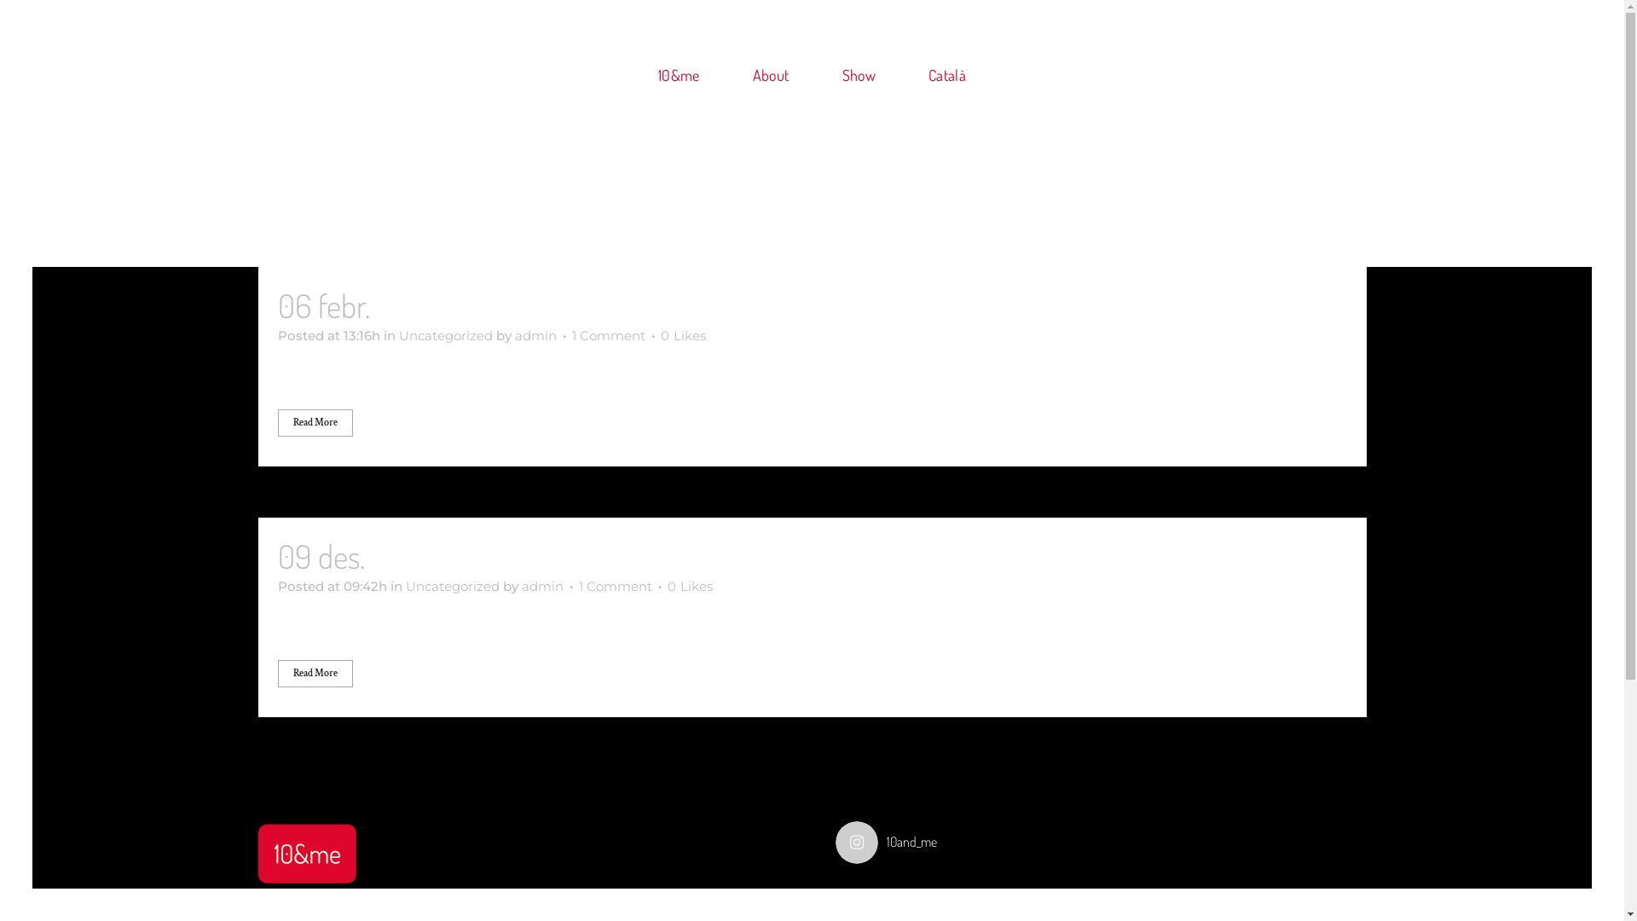 The image size is (1637, 921). I want to click on Uncategorized, so click(453, 587).